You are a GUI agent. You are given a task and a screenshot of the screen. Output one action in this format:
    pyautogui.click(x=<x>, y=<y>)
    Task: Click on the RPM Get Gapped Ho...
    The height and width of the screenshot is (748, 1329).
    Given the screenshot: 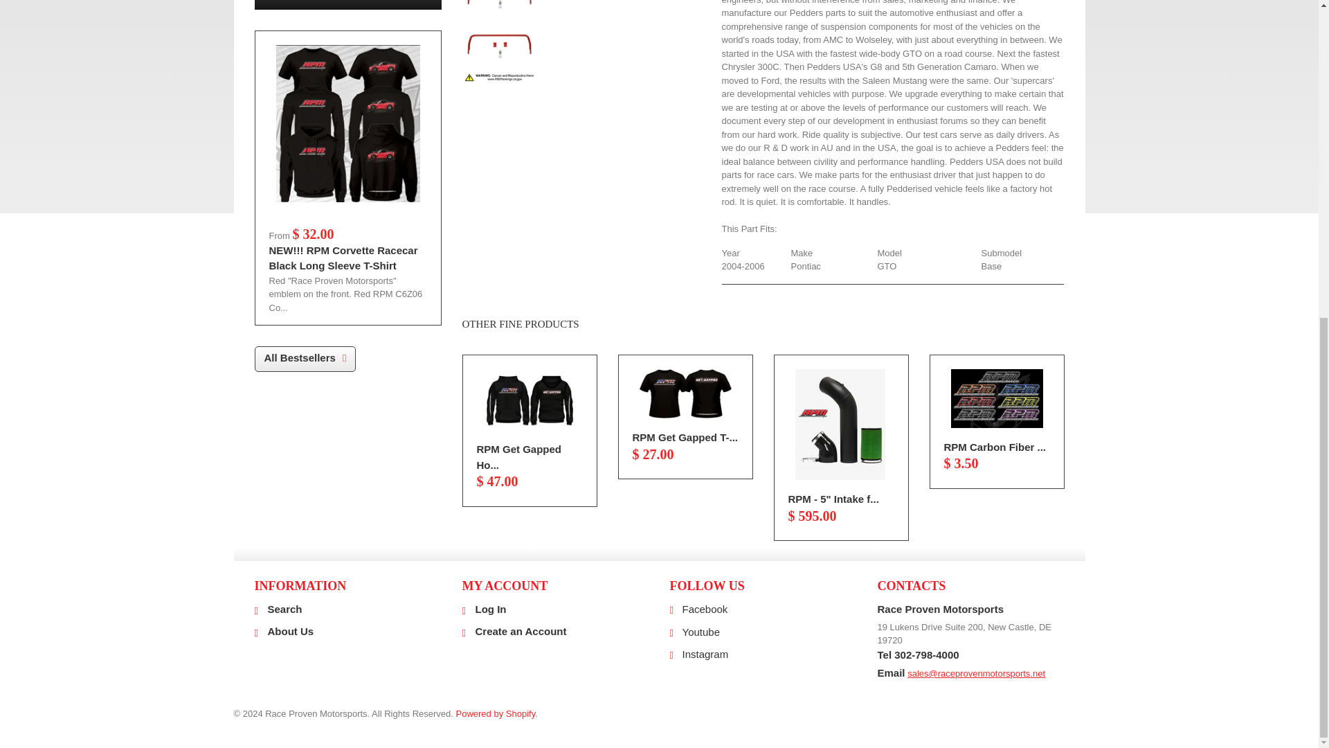 What is the action you would take?
    pyautogui.click(x=518, y=457)
    